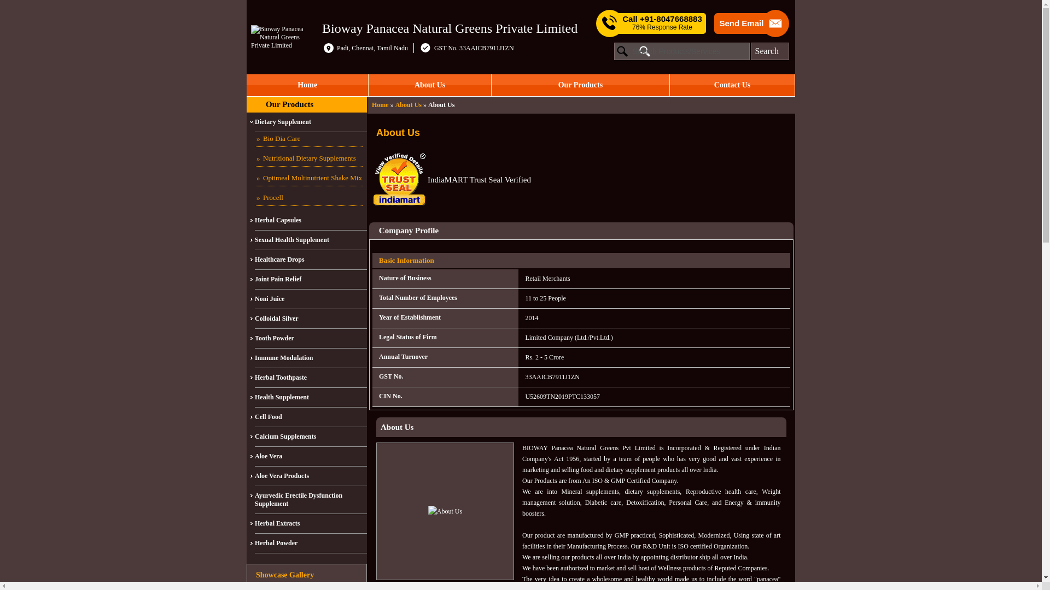  I want to click on Nutritional Dietary Supplements, so click(309, 158).